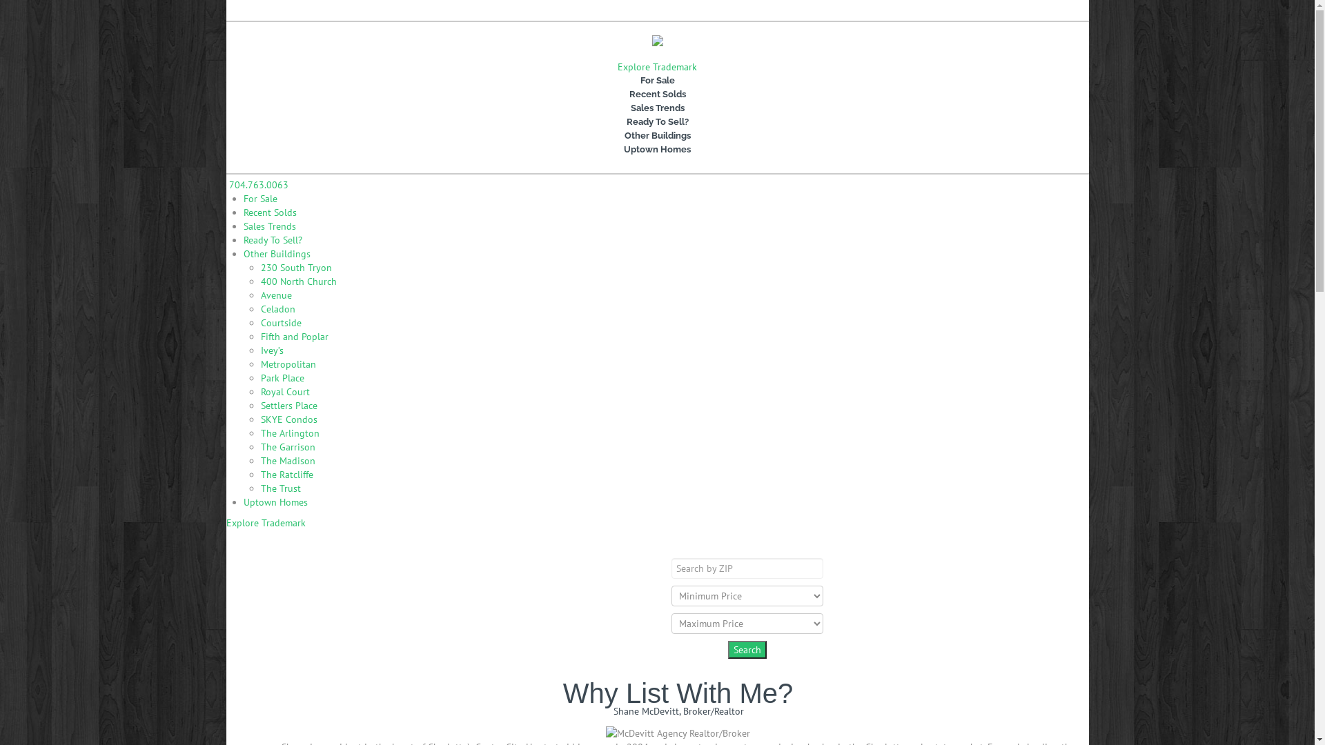 Image resolution: width=1325 pixels, height=745 pixels. I want to click on Explore Trademark, so click(657, 67).